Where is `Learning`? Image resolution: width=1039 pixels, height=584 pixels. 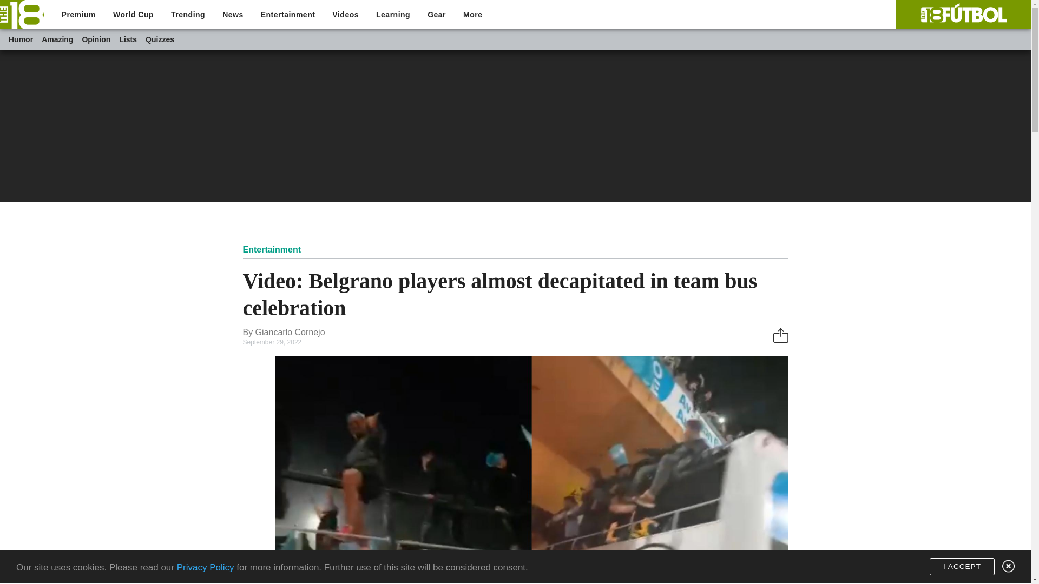
Learning is located at coordinates (393, 15).